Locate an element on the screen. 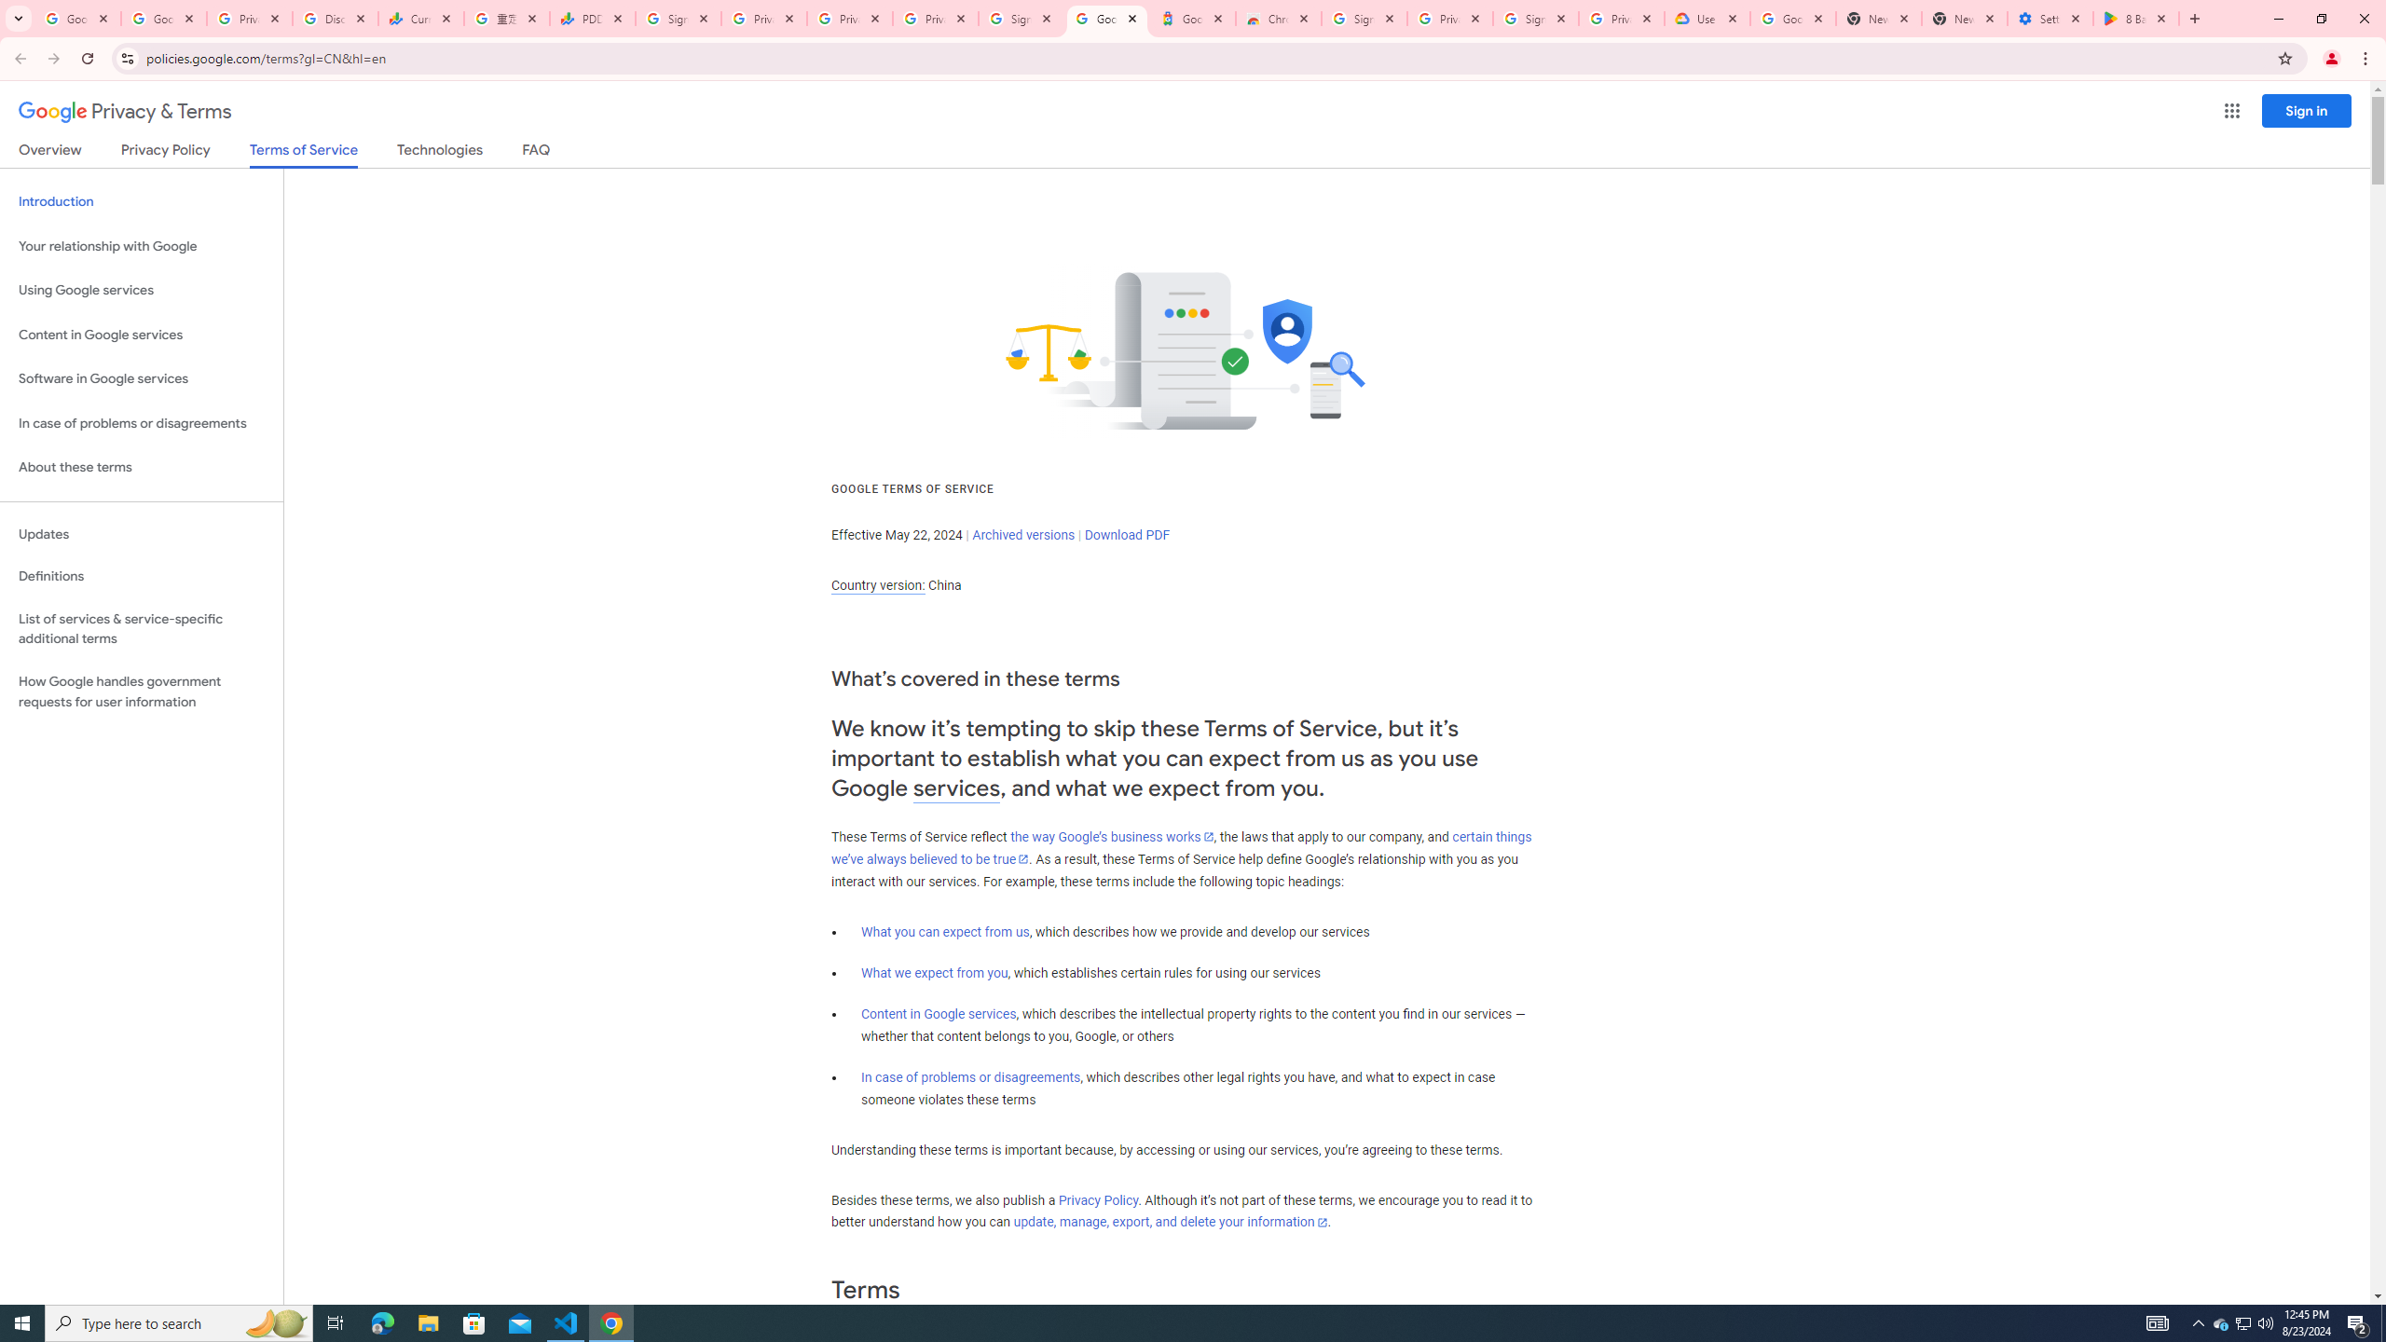 The height and width of the screenshot is (1342, 2386). 8 Ball Pool - Apps on Google Play is located at coordinates (2136, 19).